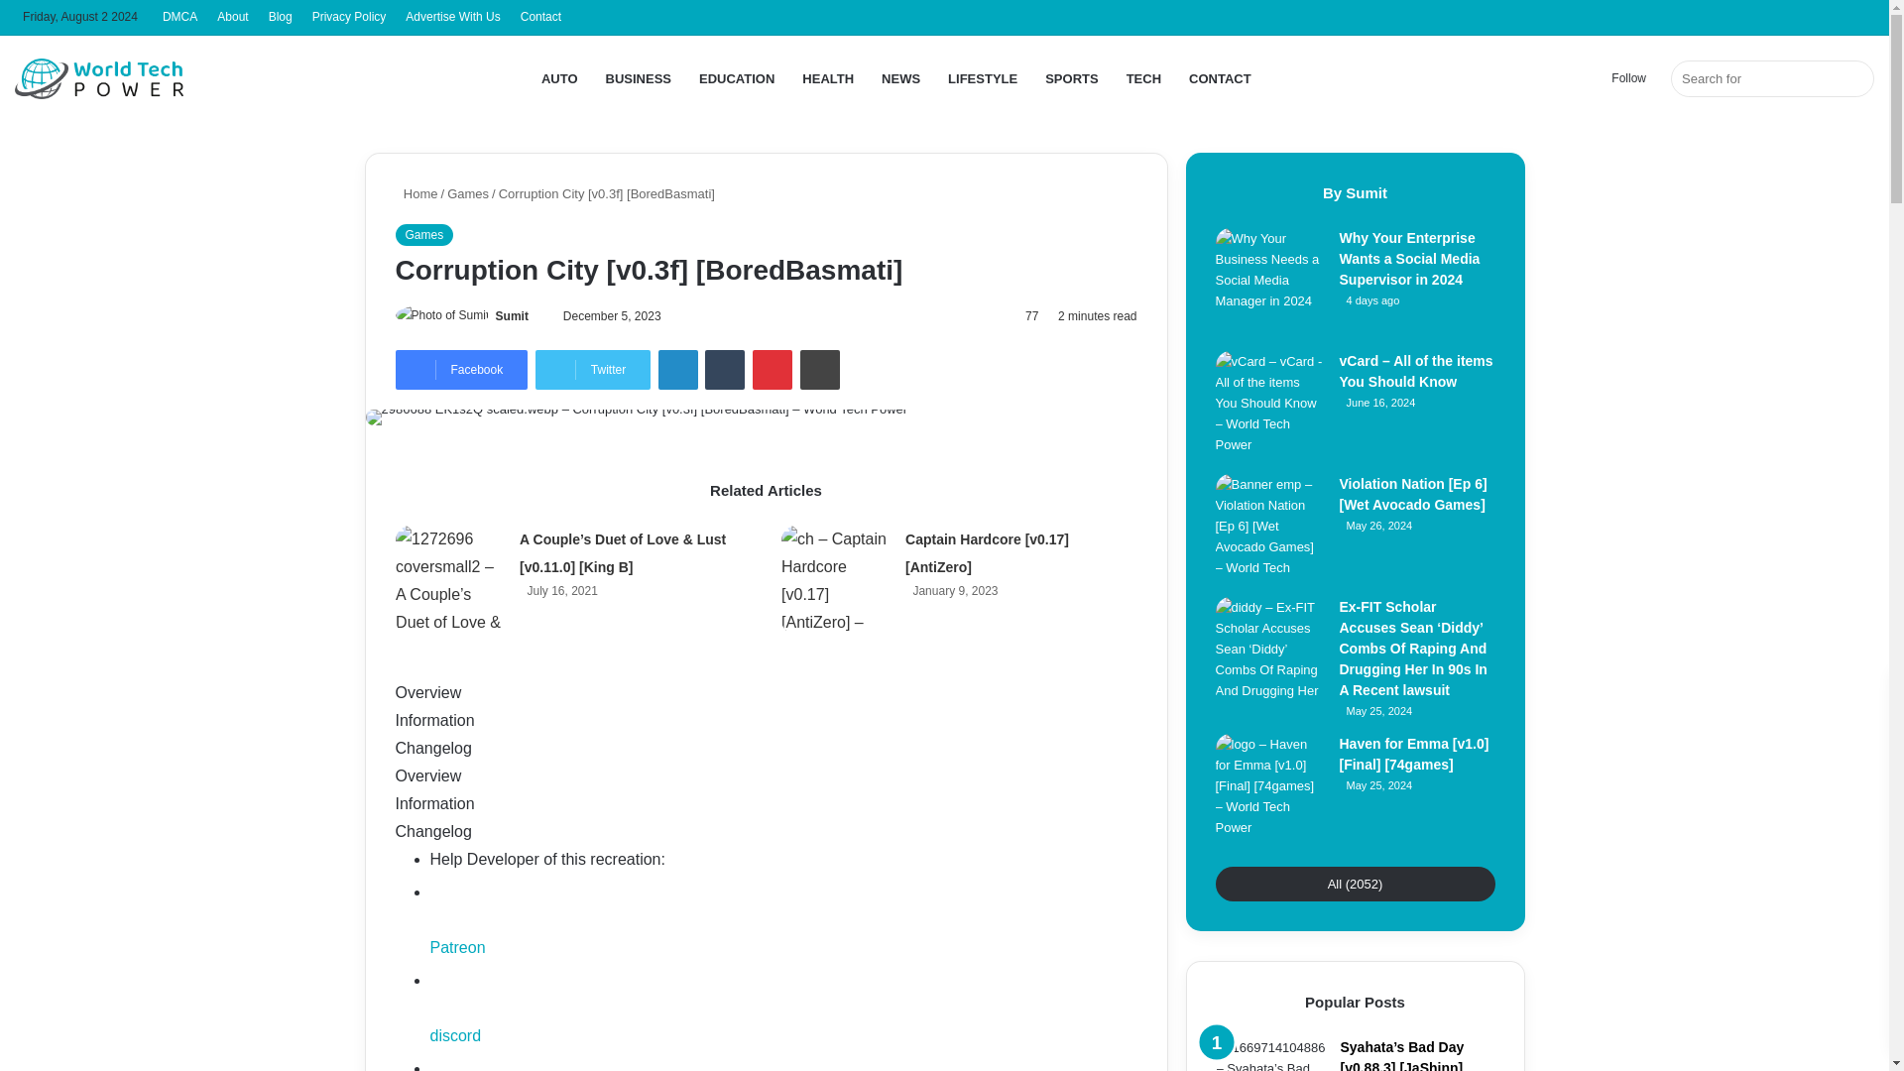  I want to click on Home, so click(416, 193).